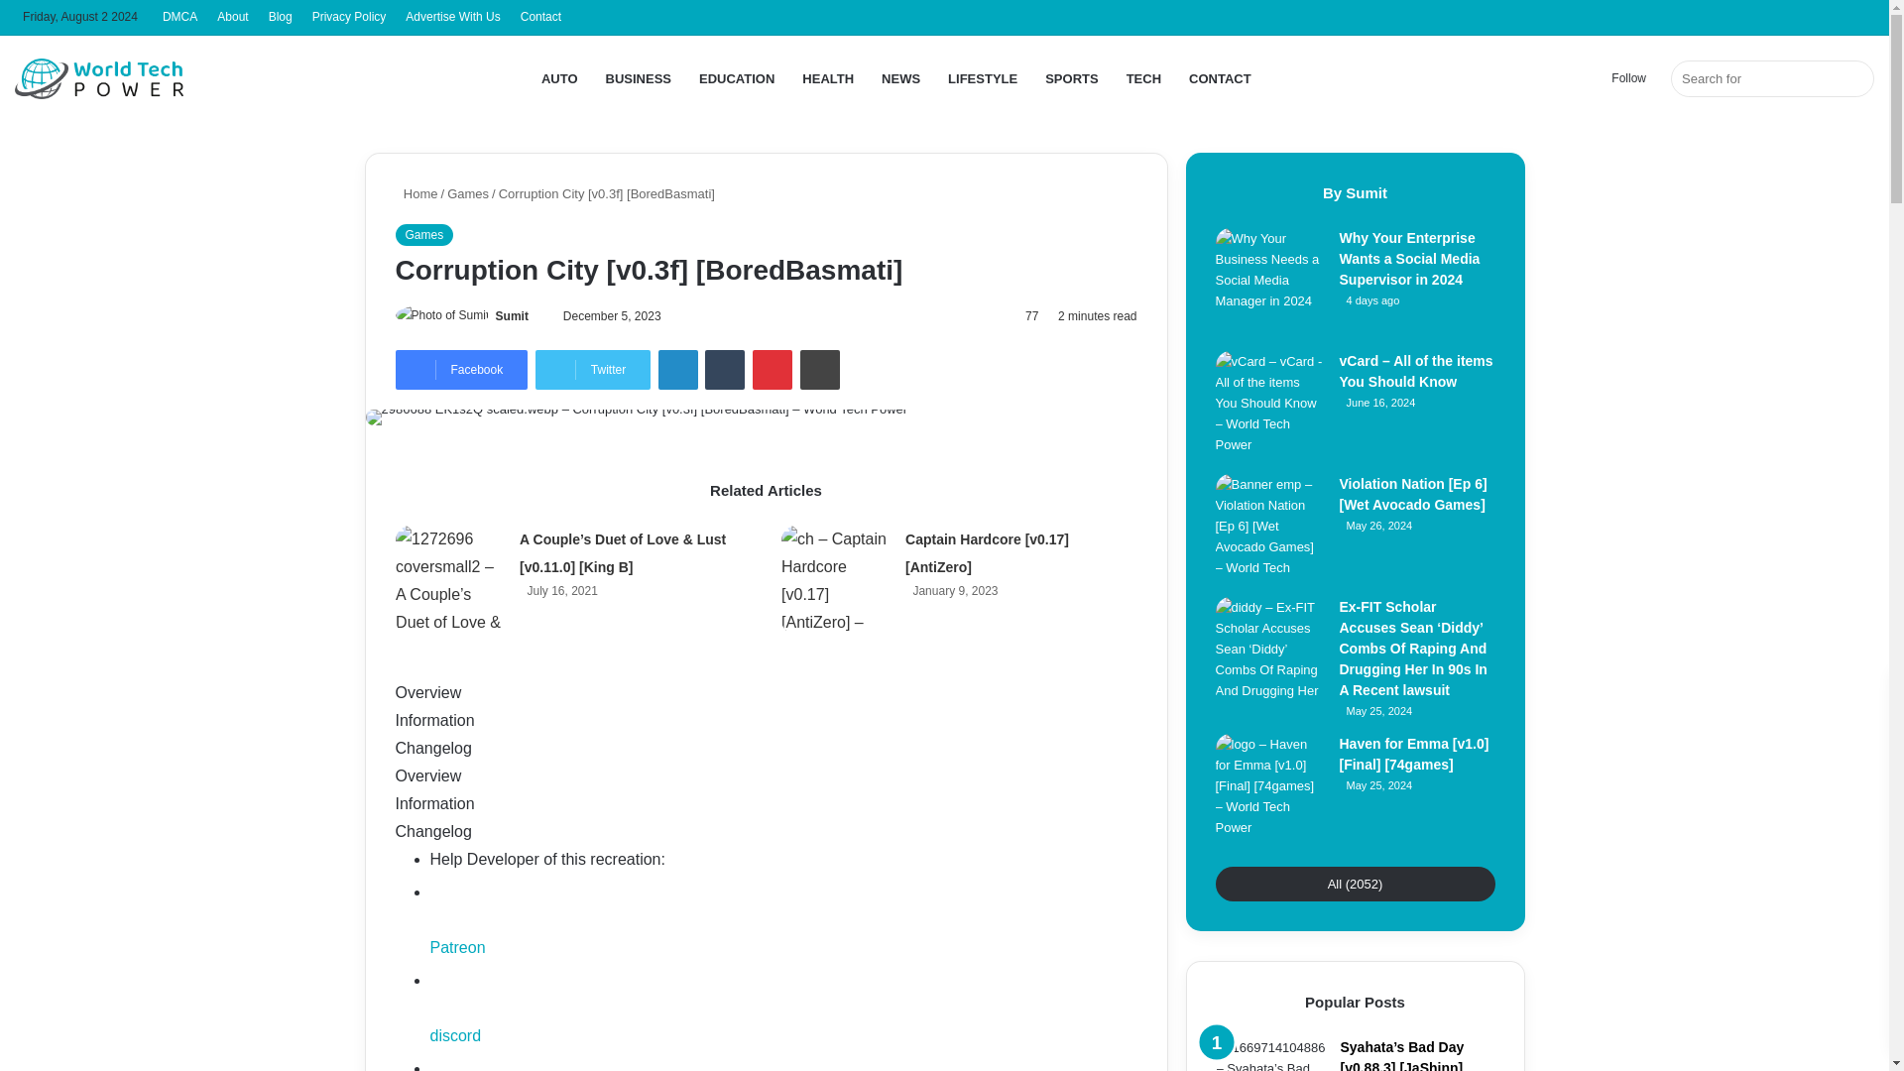  I want to click on Home, so click(416, 193).